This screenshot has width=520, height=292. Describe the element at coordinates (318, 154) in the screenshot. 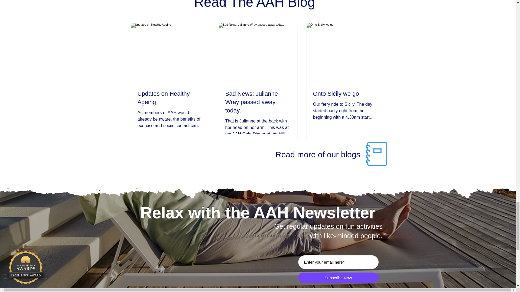

I see `Read more of our blogs` at that location.